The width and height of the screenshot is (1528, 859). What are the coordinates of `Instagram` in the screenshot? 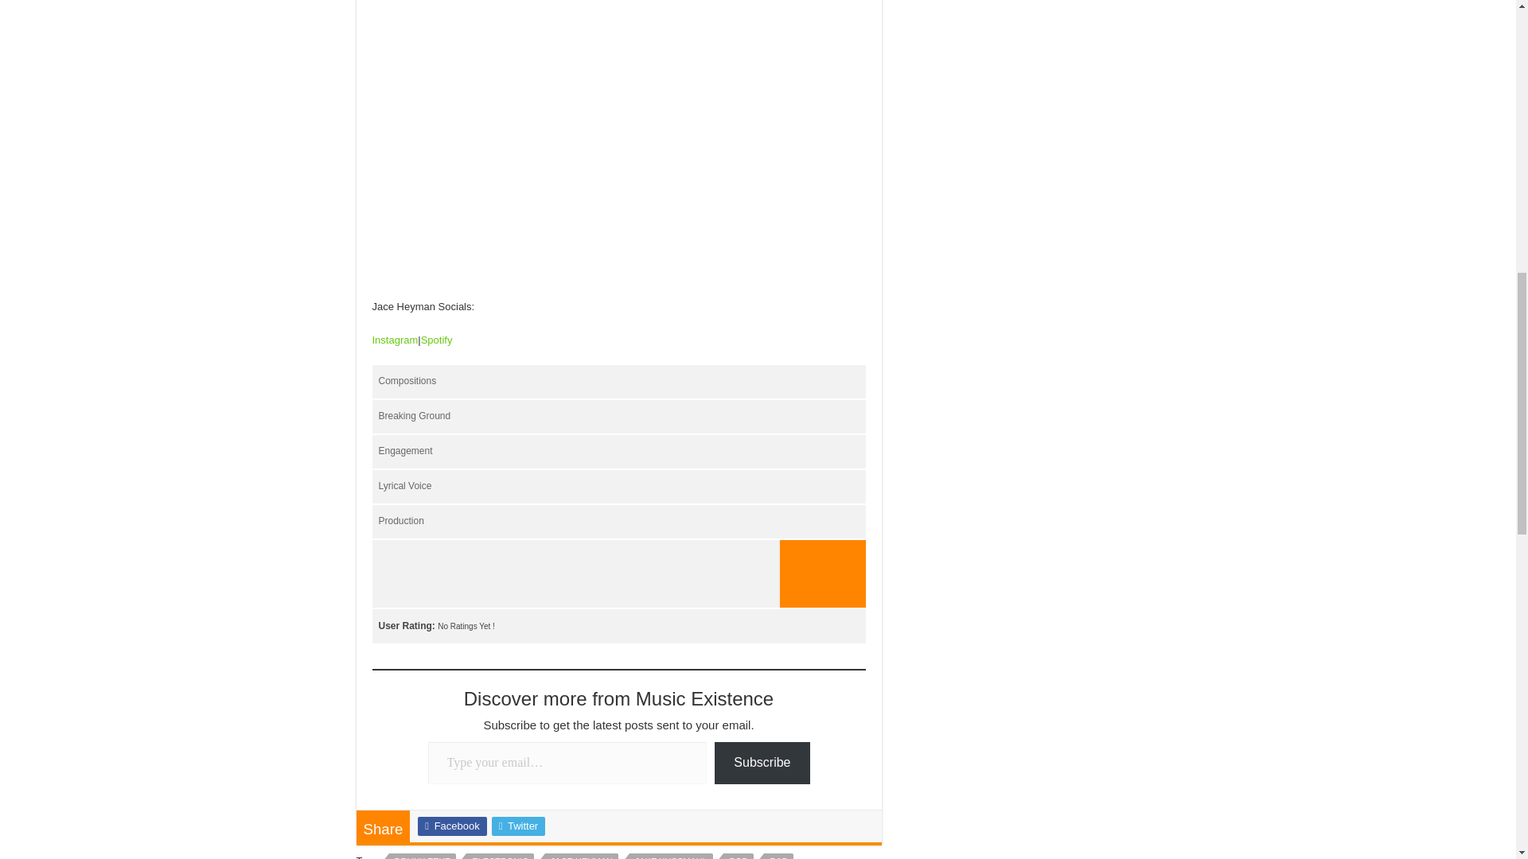 It's located at (396, 340).